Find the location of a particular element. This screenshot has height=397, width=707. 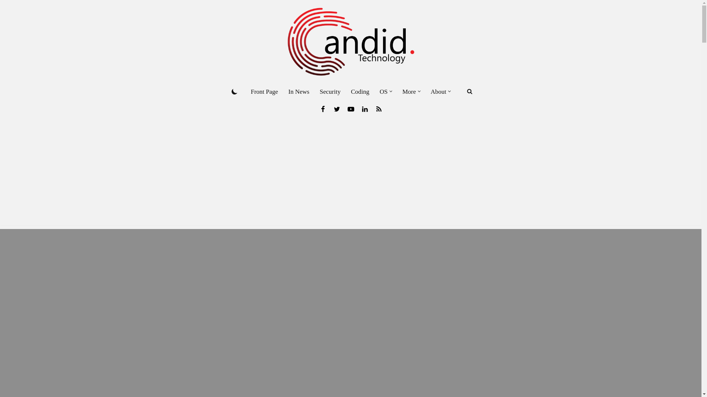

News is located at coordinates (379, 109).